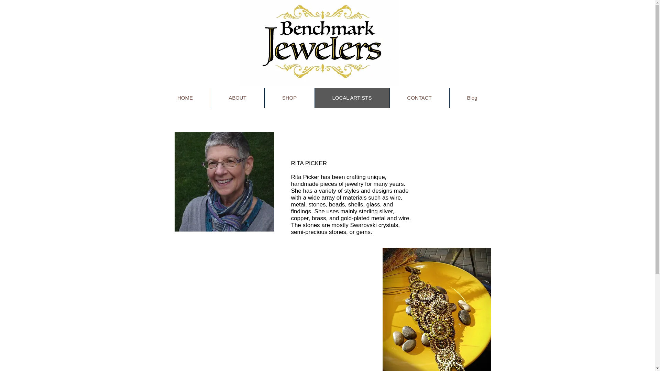  Describe the element at coordinates (289, 98) in the screenshot. I see `SHOP` at that location.